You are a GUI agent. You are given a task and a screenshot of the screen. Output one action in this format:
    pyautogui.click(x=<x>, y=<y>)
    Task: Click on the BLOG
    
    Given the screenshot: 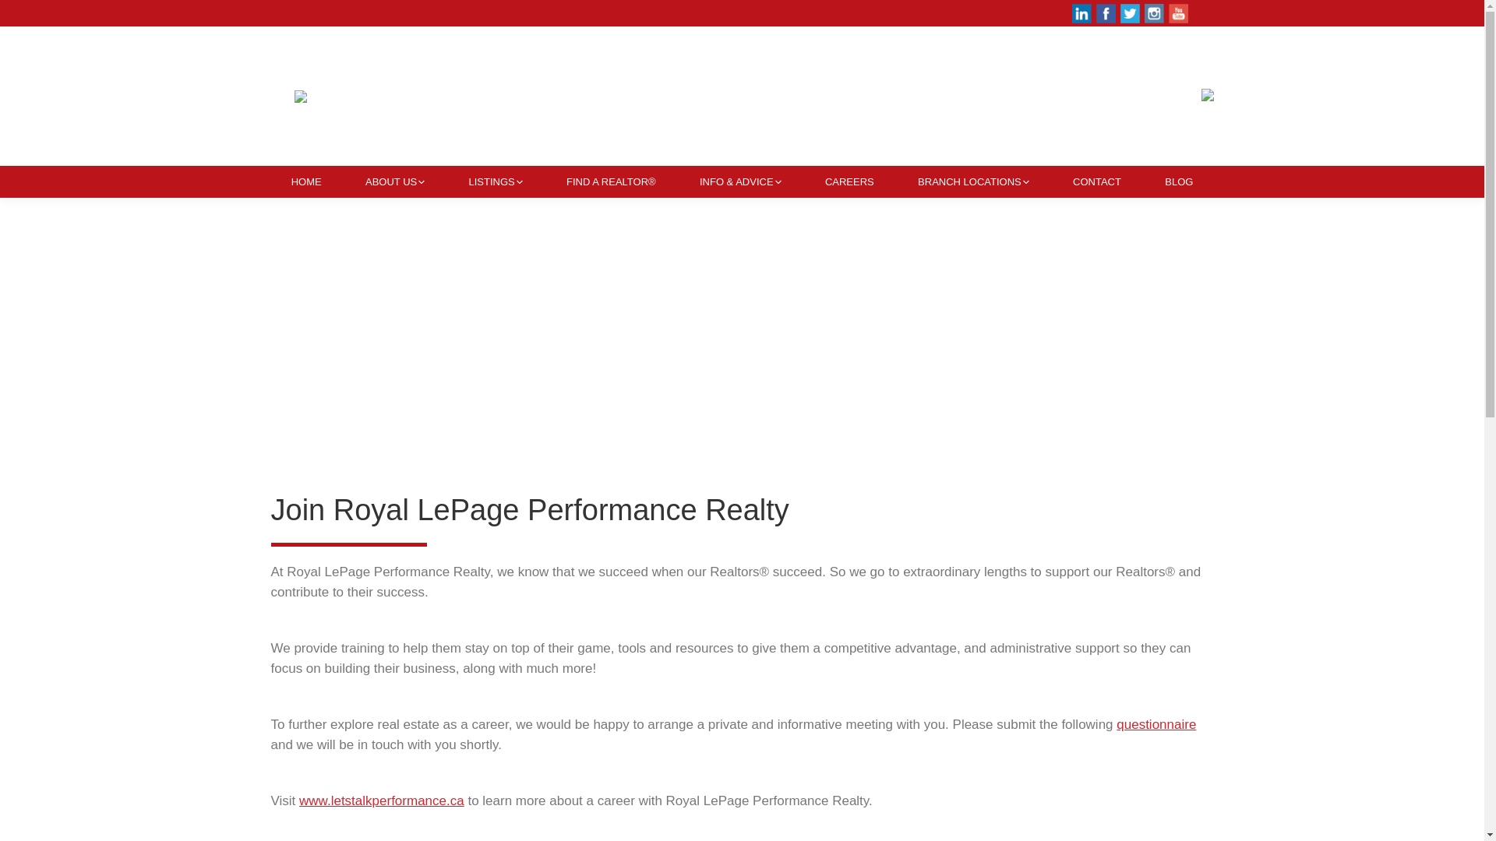 What is the action you would take?
    pyautogui.click(x=1178, y=181)
    